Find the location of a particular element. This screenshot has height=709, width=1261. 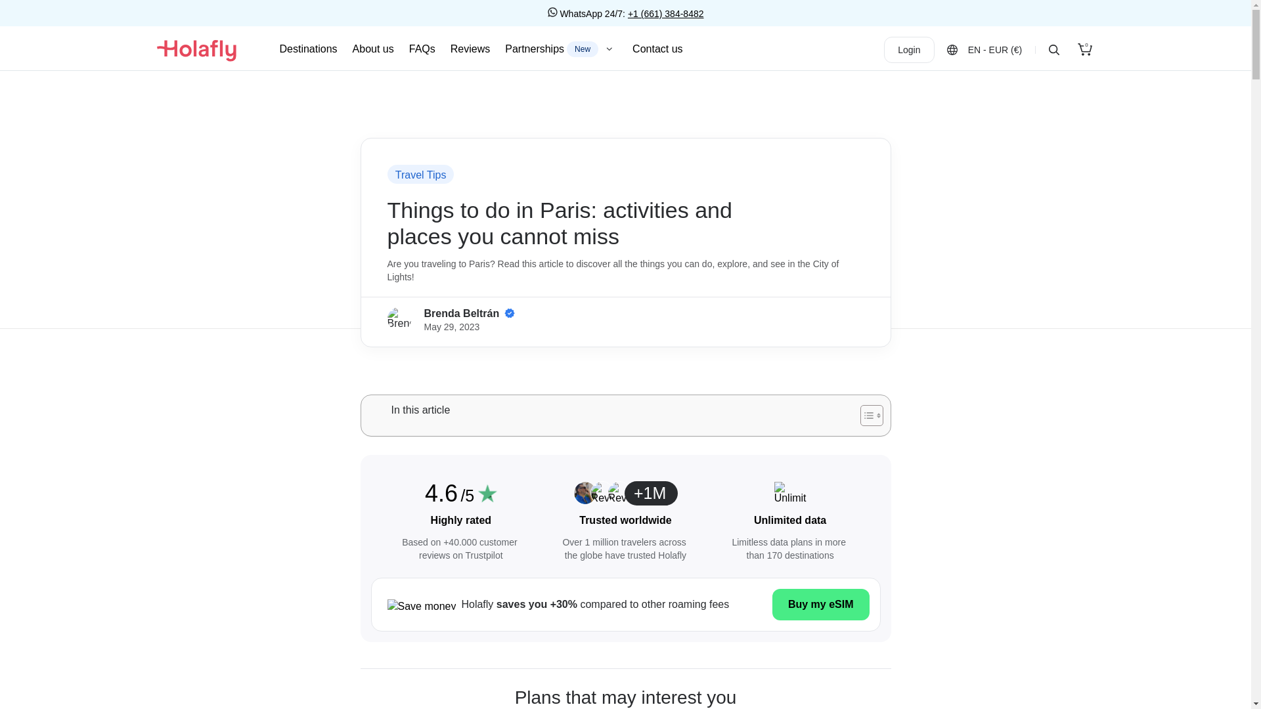

Reviews is located at coordinates (470, 49).